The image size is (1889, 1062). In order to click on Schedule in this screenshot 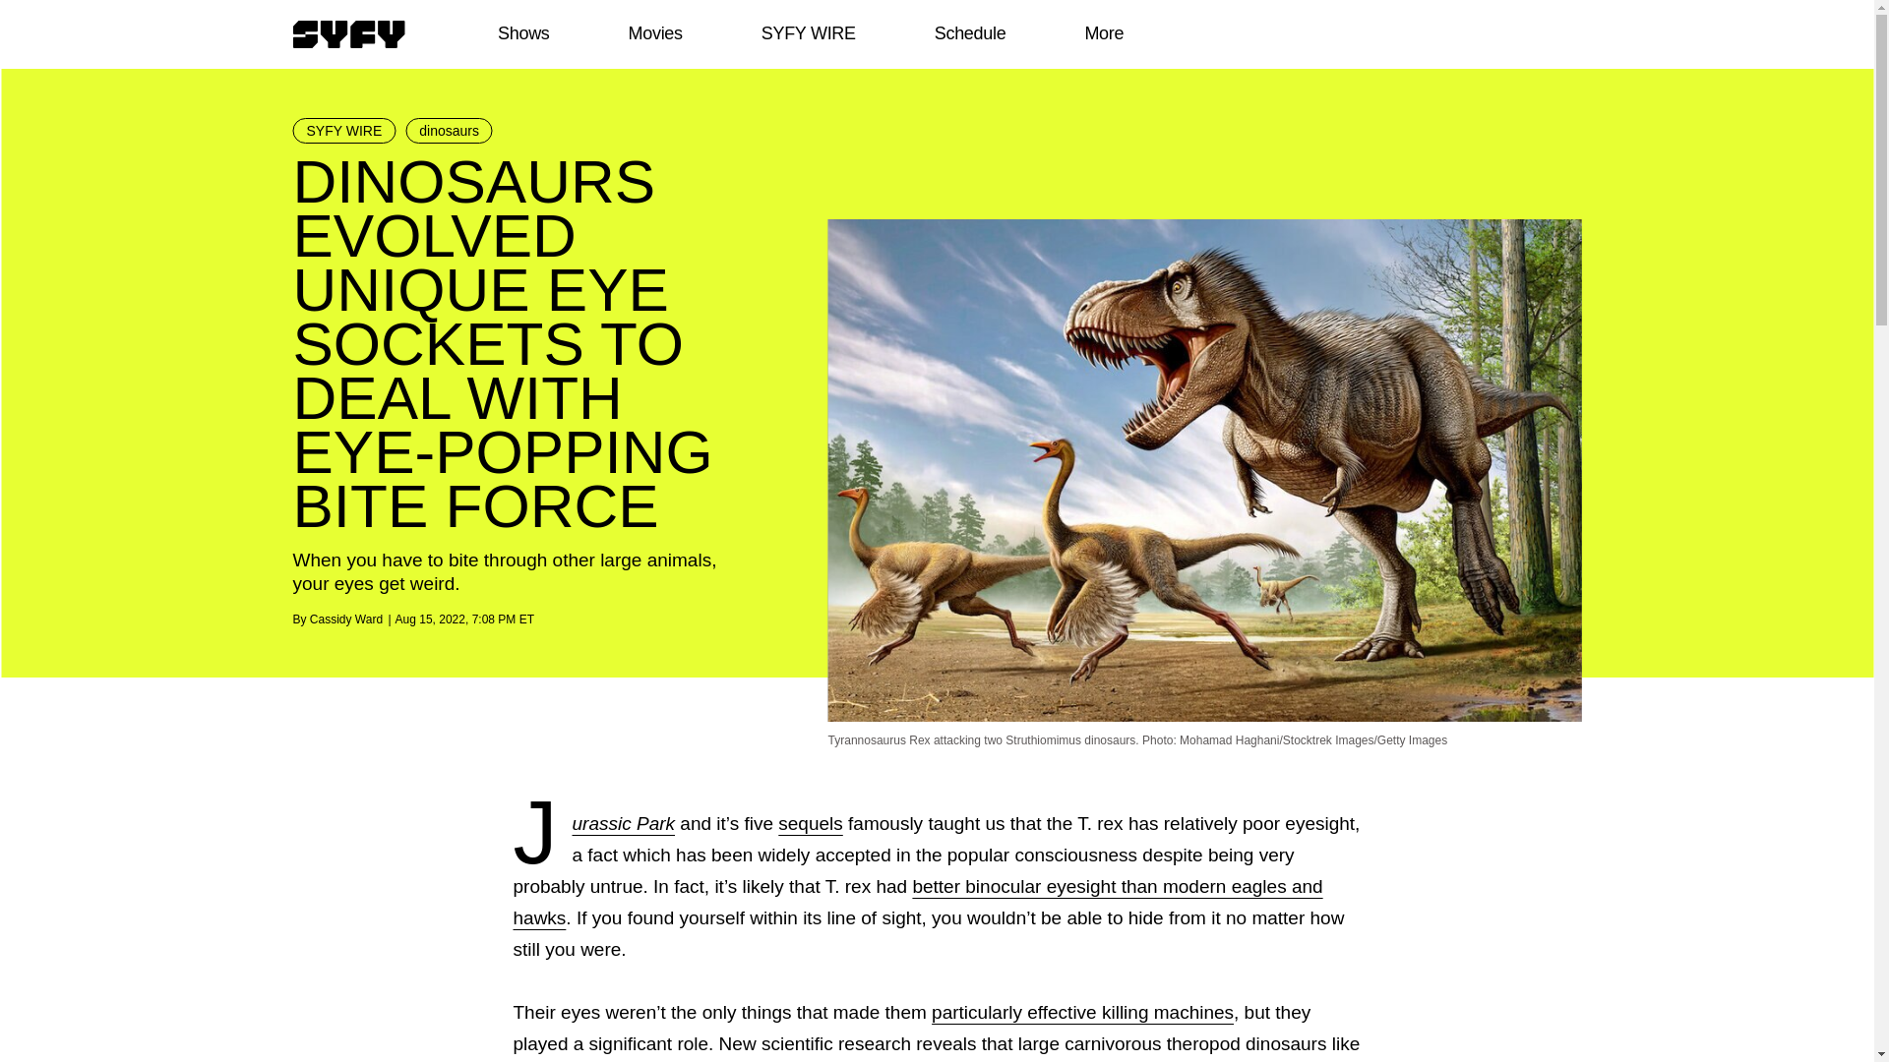, I will do `click(968, 33)`.